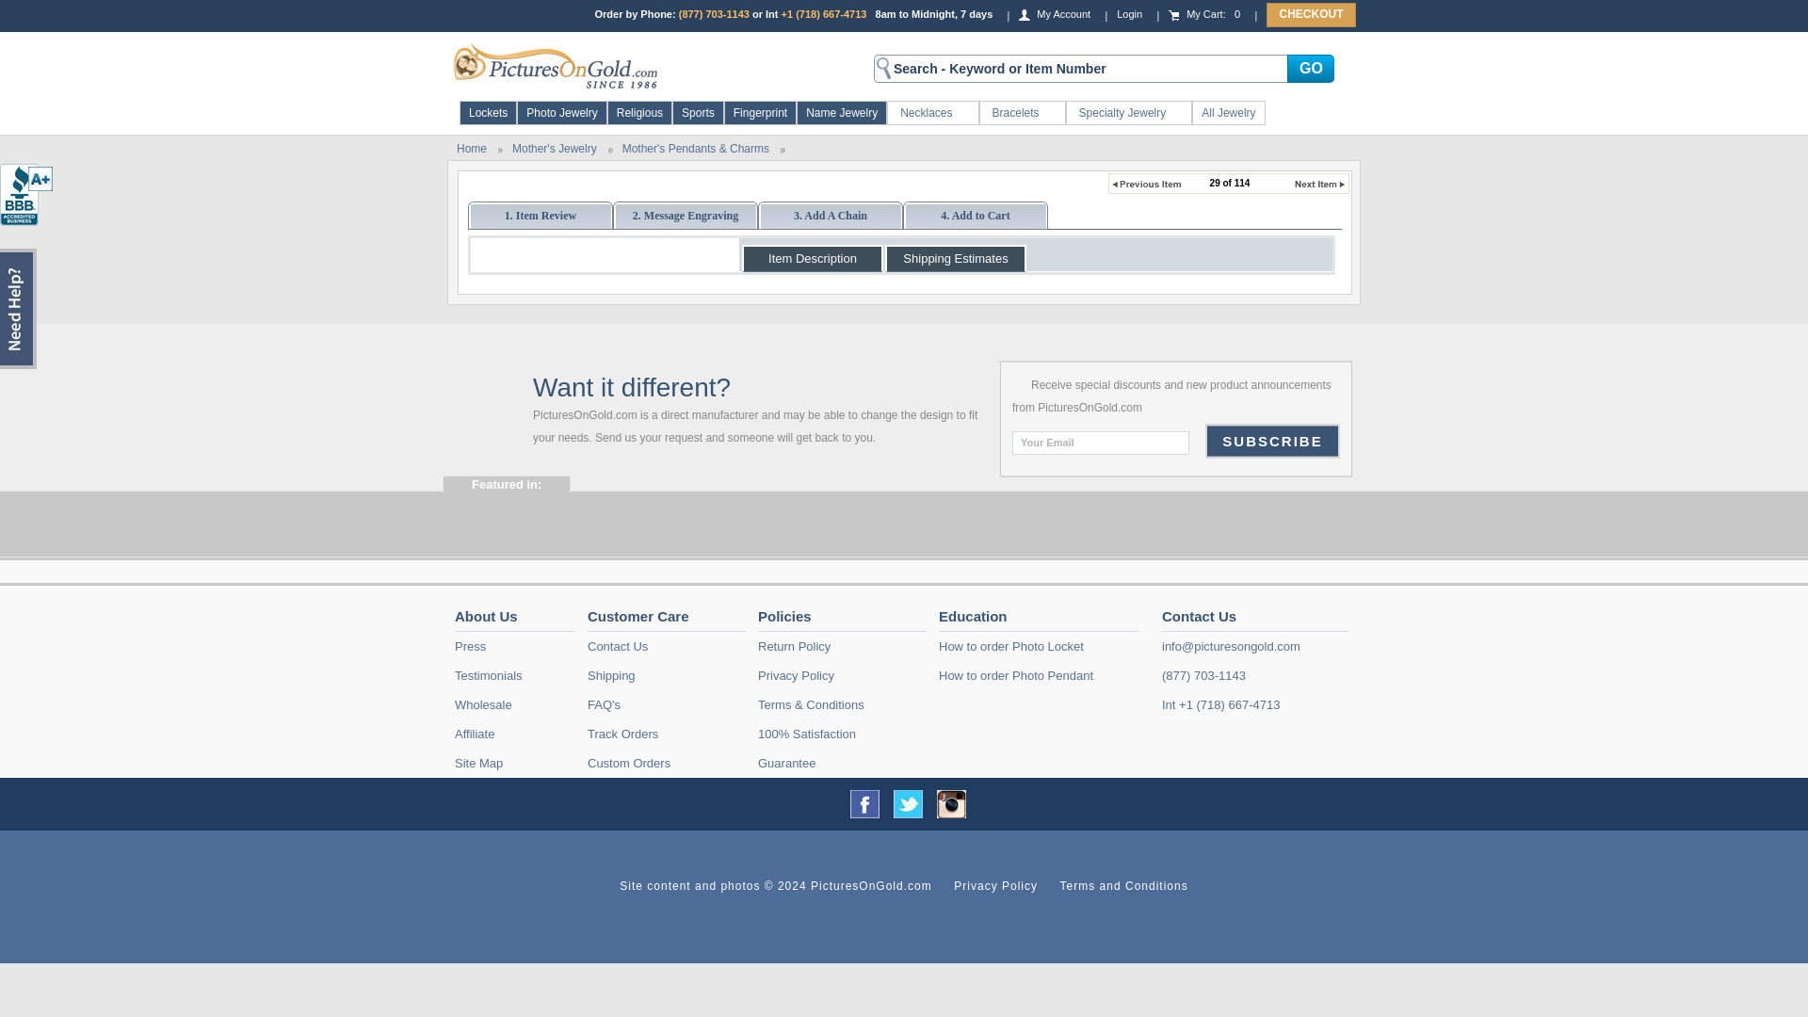 This screenshot has height=1017, width=1808. I want to click on Search - Keyword or Item Number, so click(1080, 68).